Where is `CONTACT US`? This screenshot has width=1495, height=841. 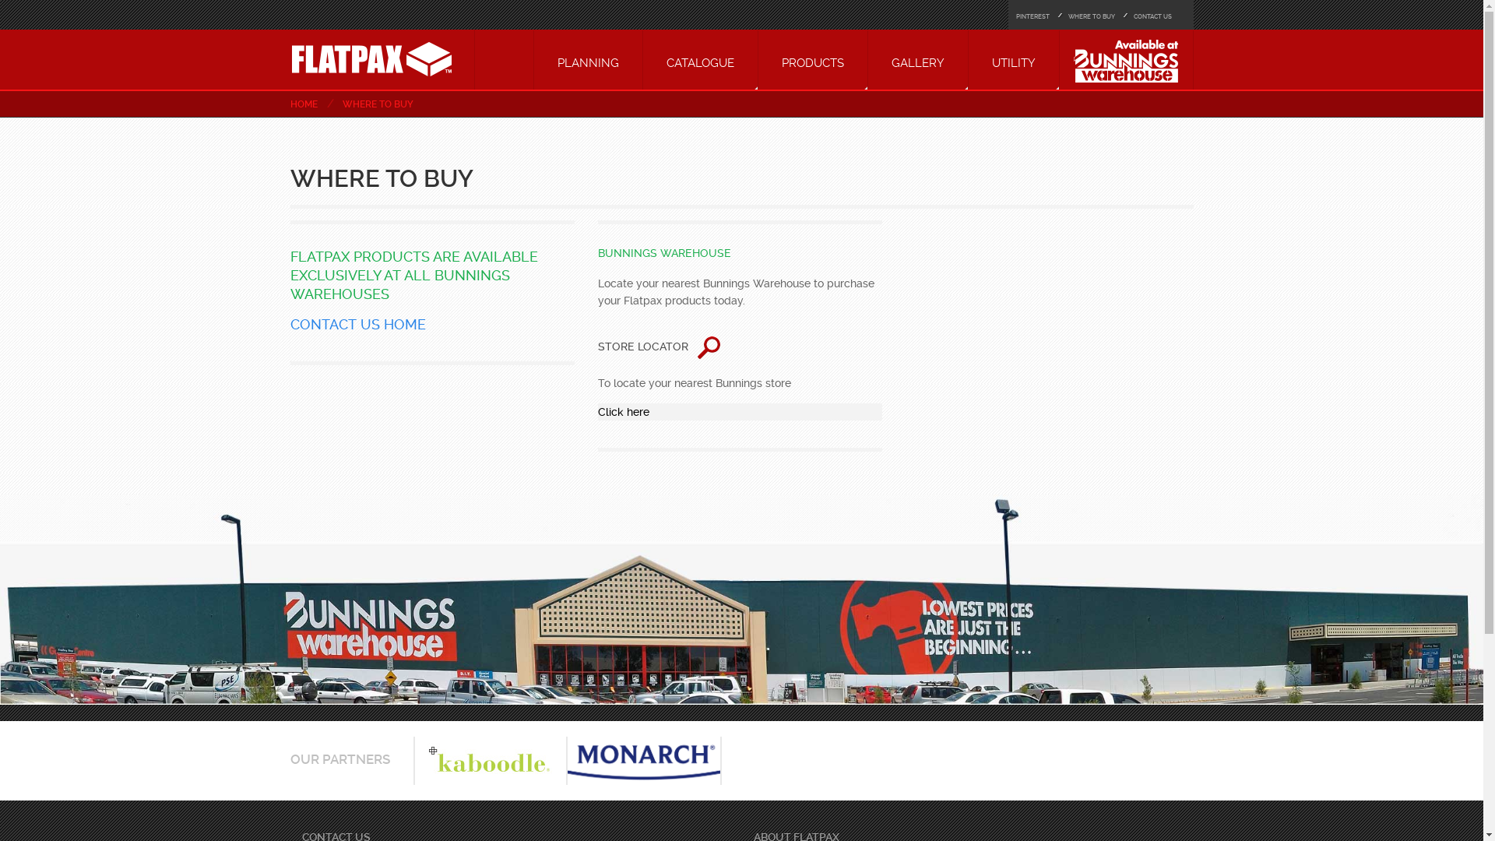 CONTACT US is located at coordinates (335, 324).